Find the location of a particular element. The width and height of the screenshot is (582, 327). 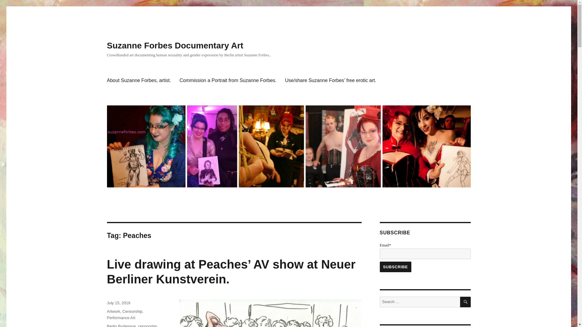

censorship is located at coordinates (147, 325).